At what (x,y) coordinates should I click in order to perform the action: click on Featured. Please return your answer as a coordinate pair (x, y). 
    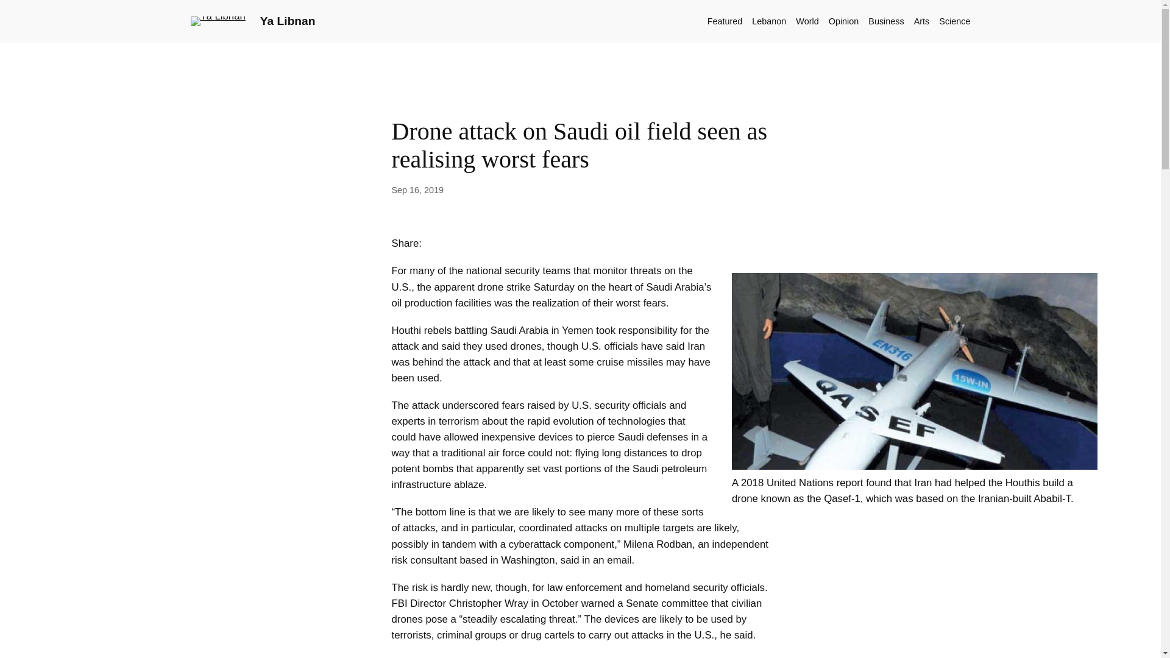
    Looking at the image, I should click on (725, 21).